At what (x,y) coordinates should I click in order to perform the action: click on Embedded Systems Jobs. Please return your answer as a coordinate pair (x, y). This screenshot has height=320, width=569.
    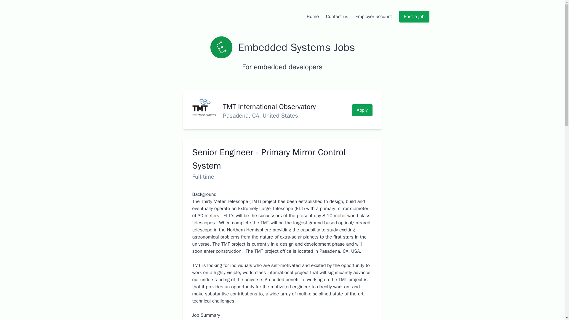
    Looking at the image, I should click on (221, 47).